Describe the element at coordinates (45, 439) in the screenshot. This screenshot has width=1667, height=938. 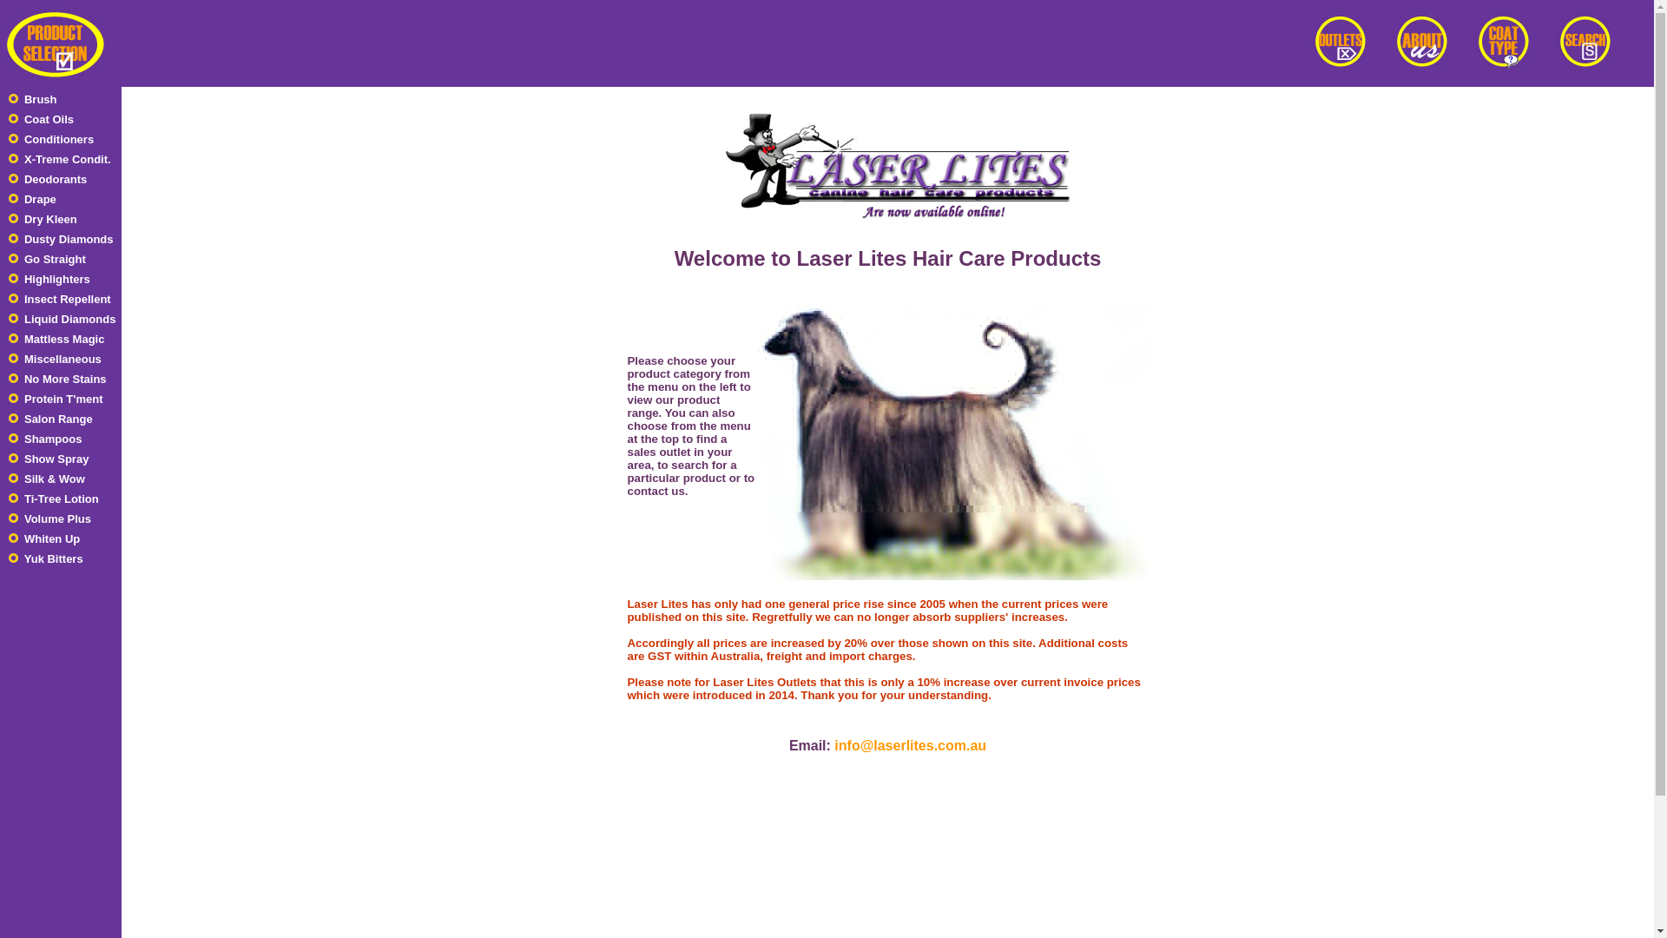
I see `  Shampoos` at that location.